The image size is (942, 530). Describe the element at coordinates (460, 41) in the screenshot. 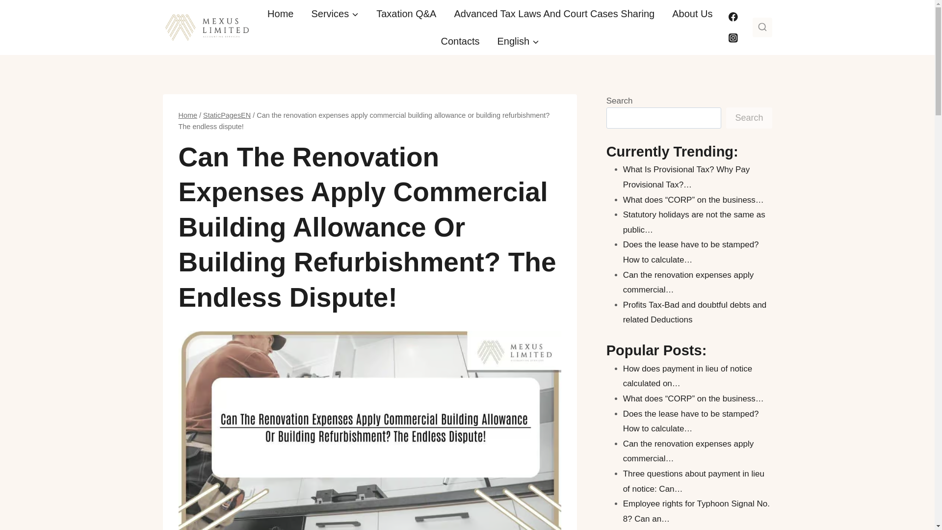

I see `Contacts` at that location.